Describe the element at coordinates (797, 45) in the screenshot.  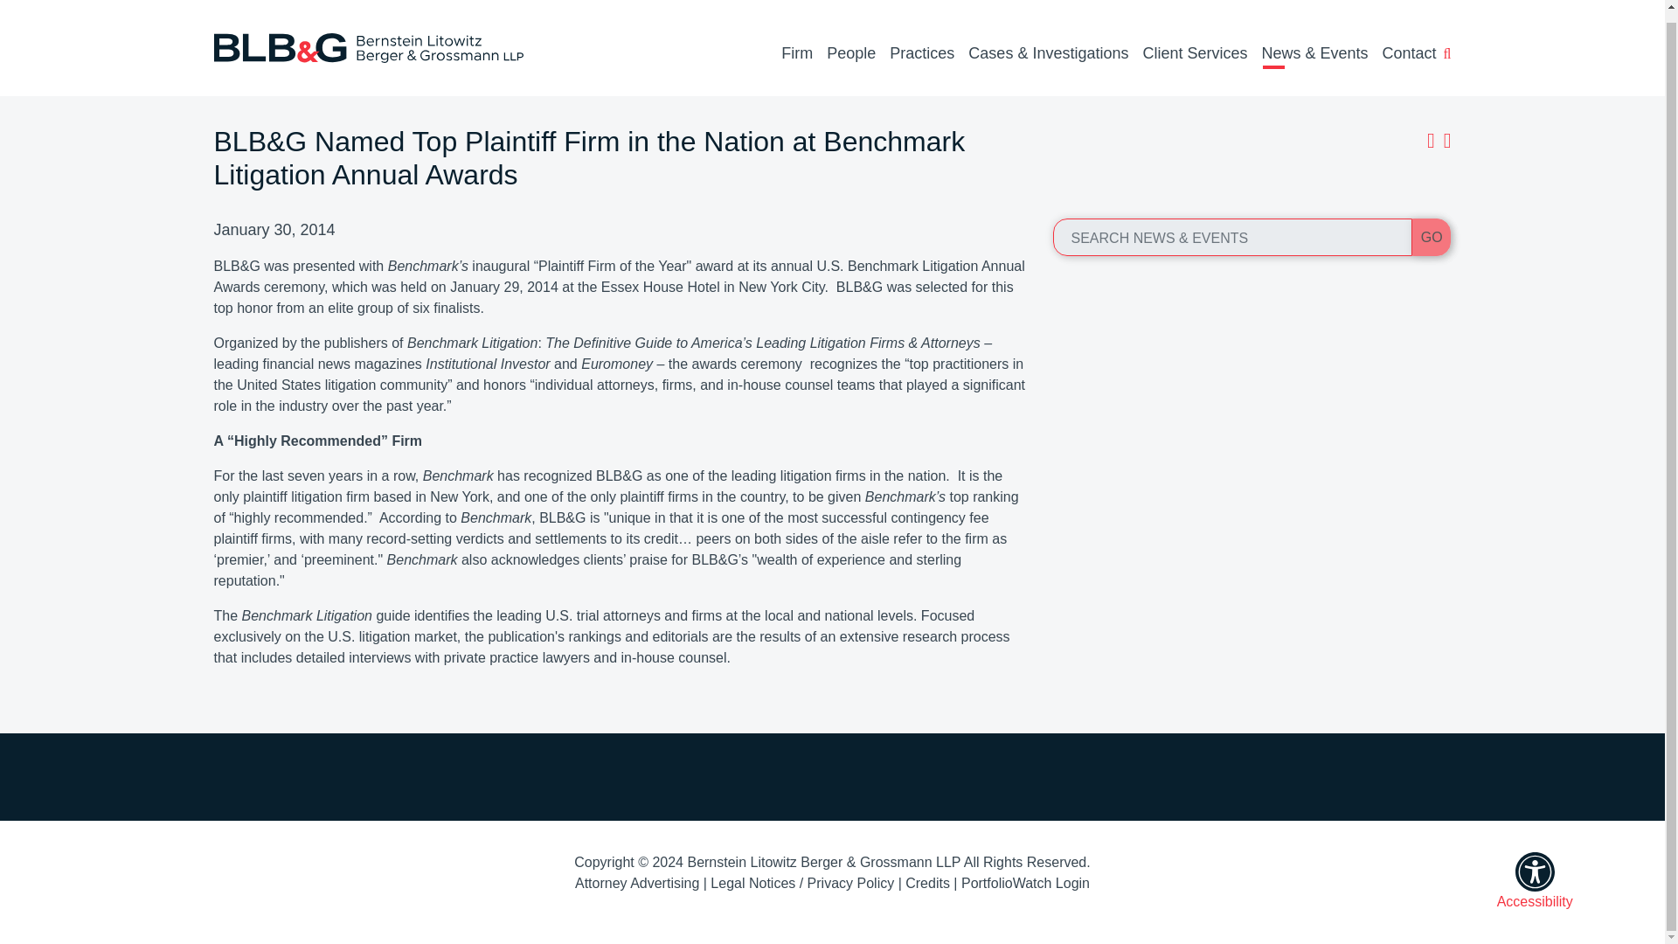
I see `Firm` at that location.